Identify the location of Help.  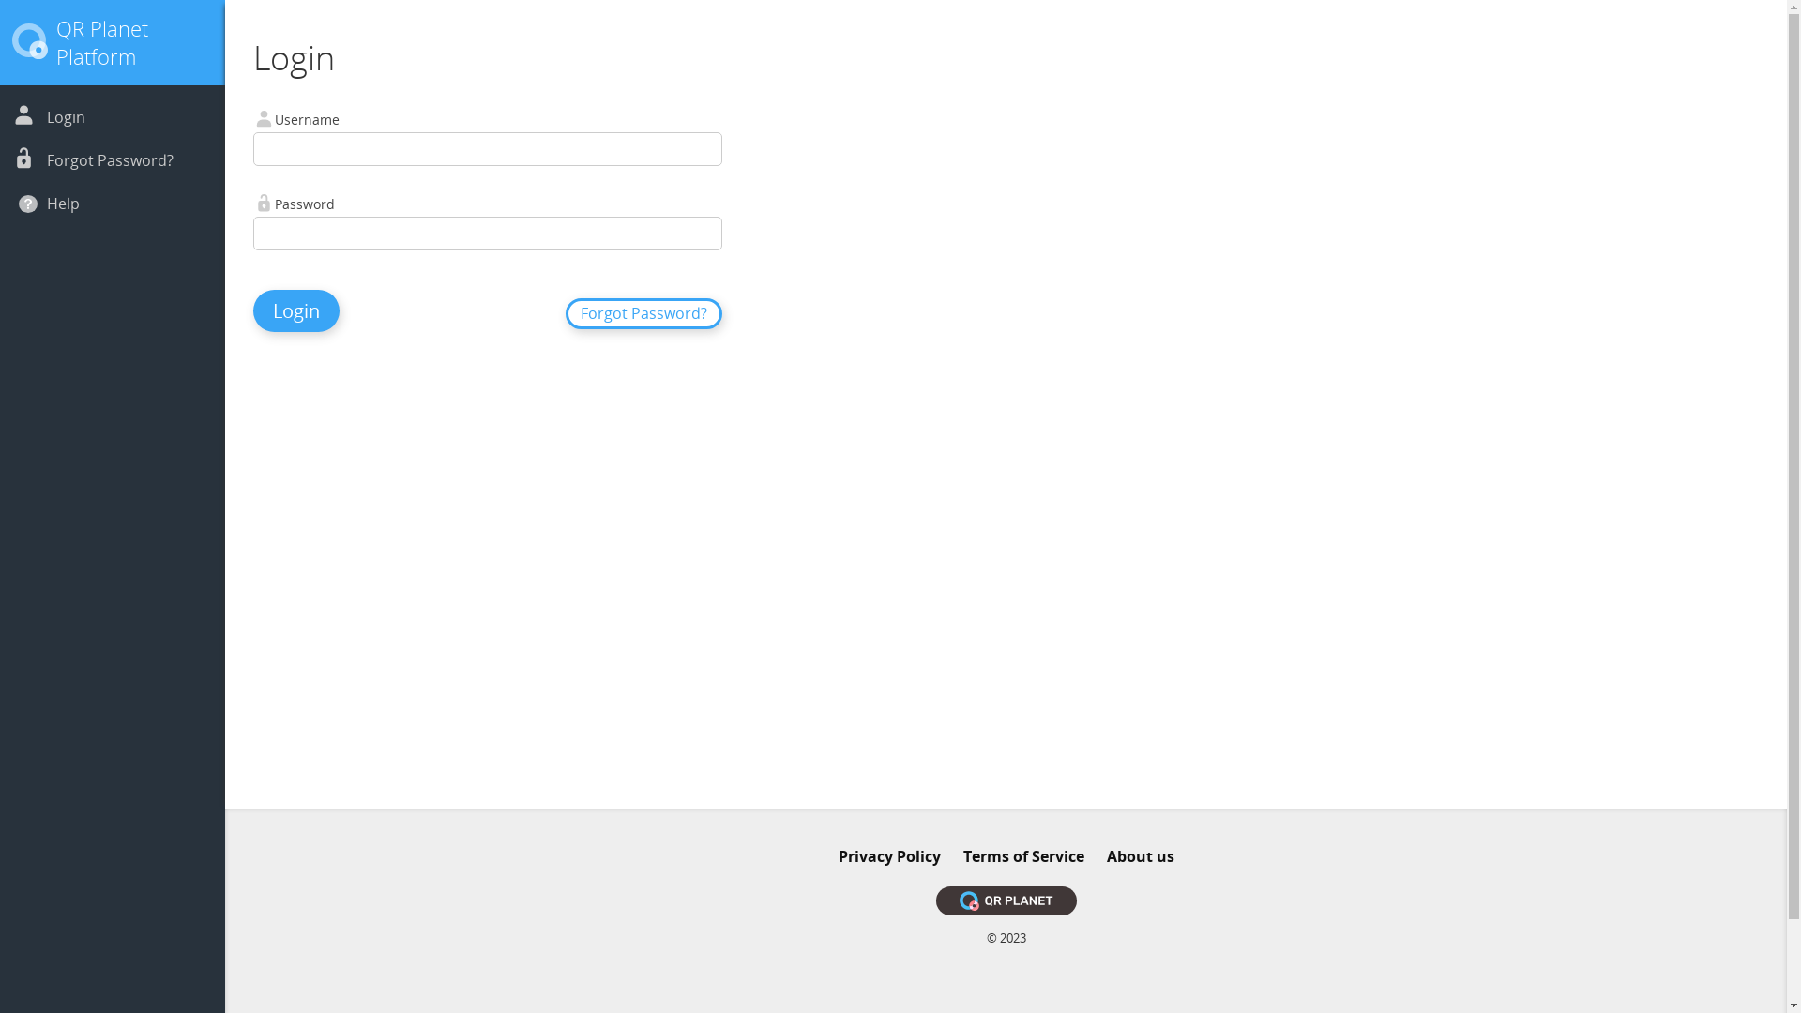
(64, 204).